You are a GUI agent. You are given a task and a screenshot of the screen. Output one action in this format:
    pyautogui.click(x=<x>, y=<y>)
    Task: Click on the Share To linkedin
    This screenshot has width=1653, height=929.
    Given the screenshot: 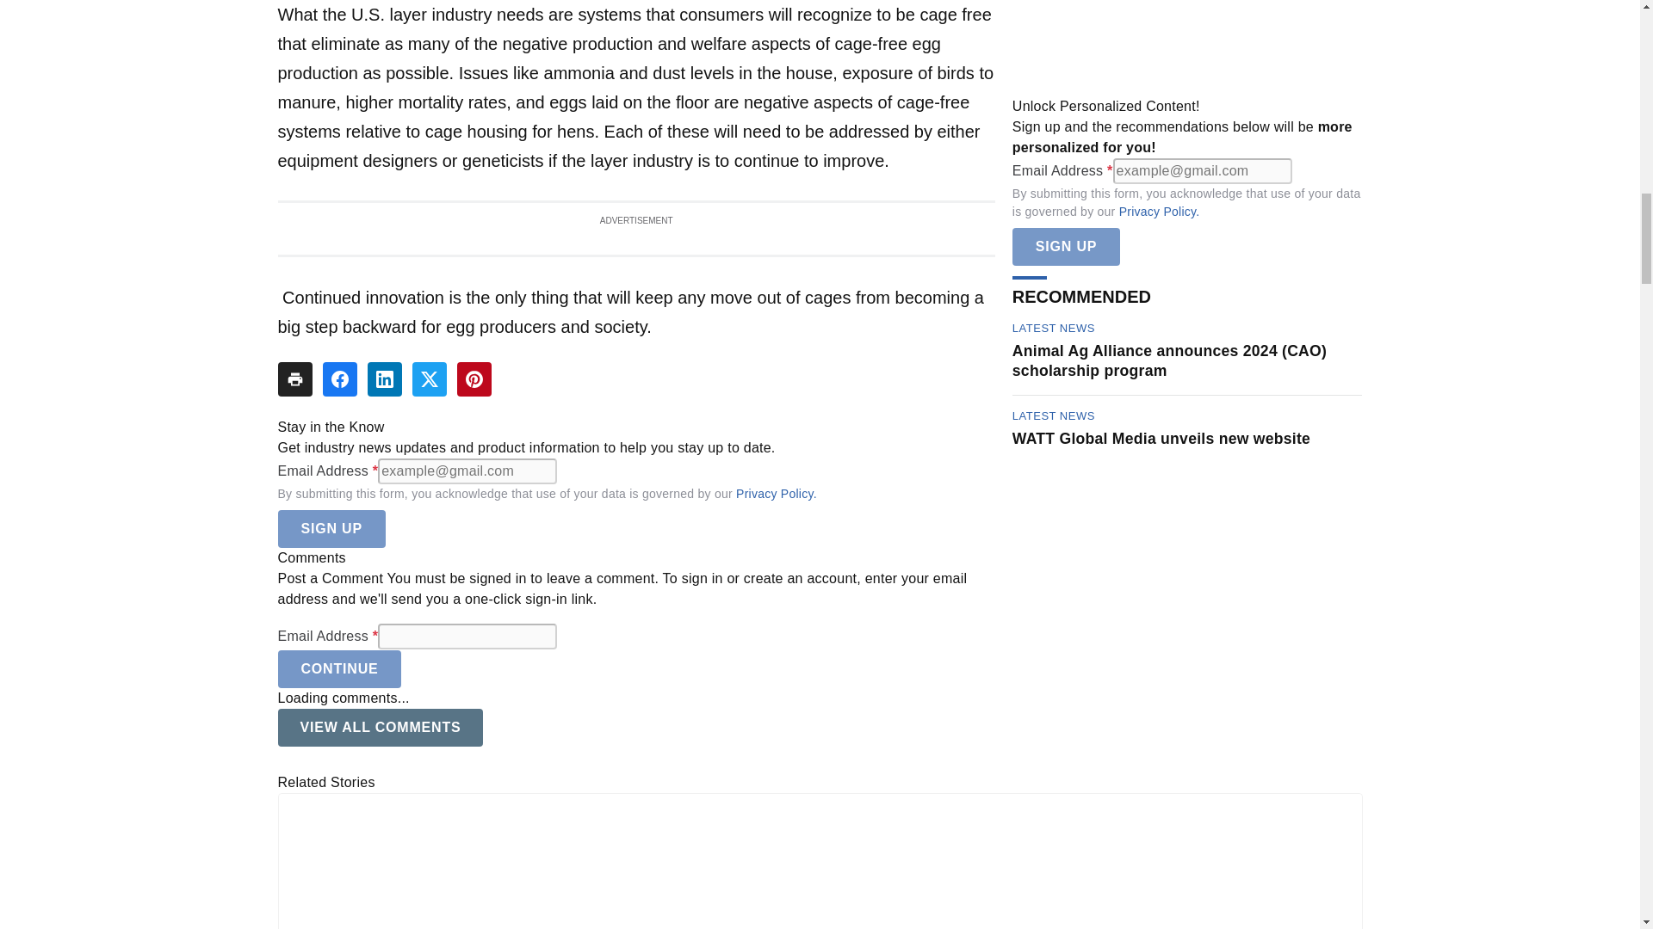 What is the action you would take?
    pyautogui.click(x=384, y=379)
    